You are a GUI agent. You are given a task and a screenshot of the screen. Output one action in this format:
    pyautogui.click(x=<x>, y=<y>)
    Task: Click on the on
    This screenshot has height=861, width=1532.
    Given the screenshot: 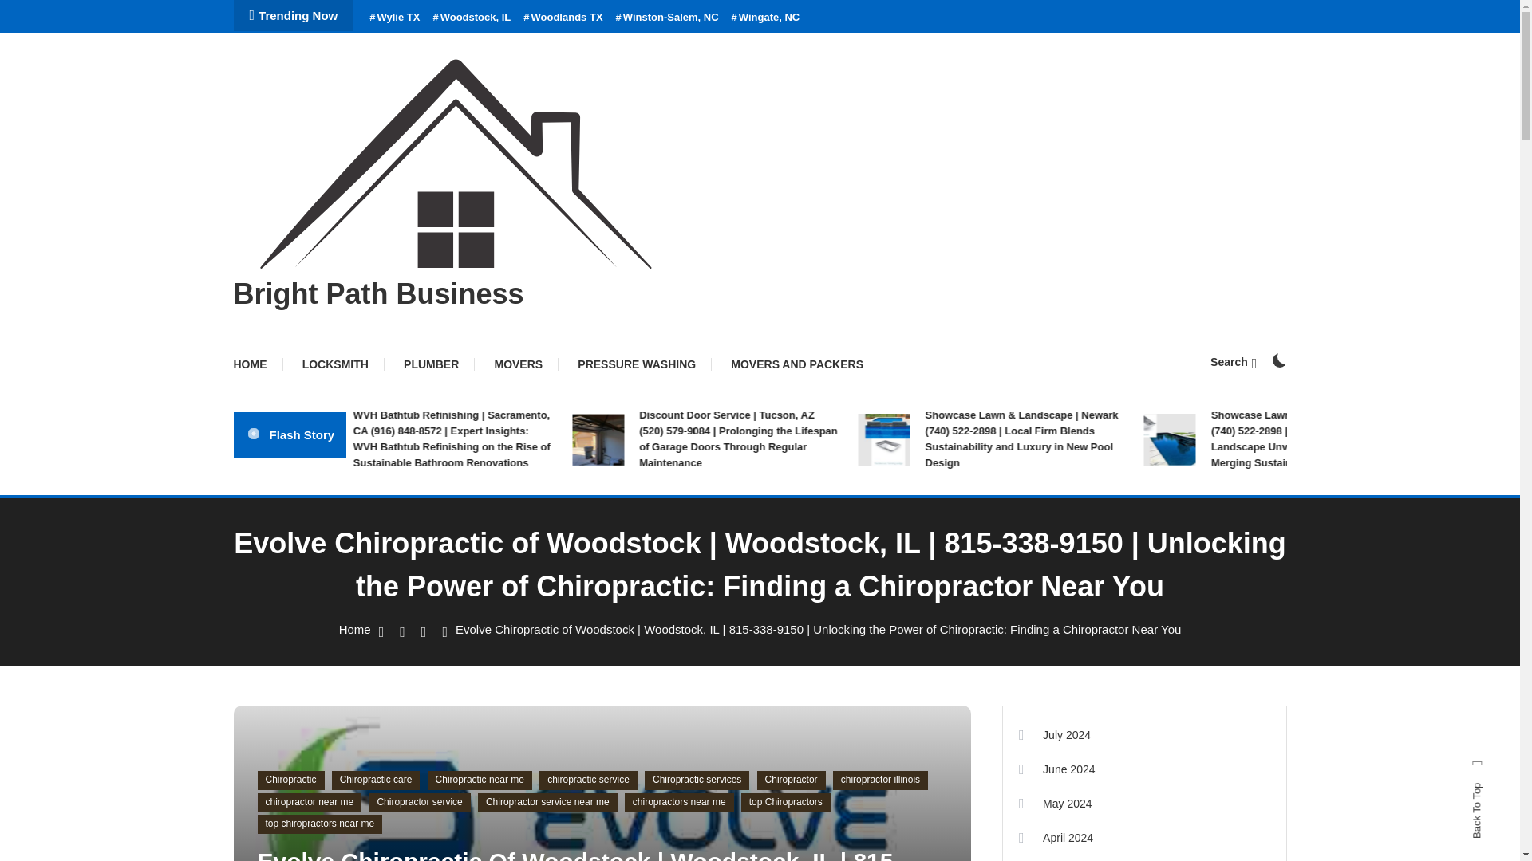 What is the action you would take?
    pyautogui.click(x=1278, y=360)
    